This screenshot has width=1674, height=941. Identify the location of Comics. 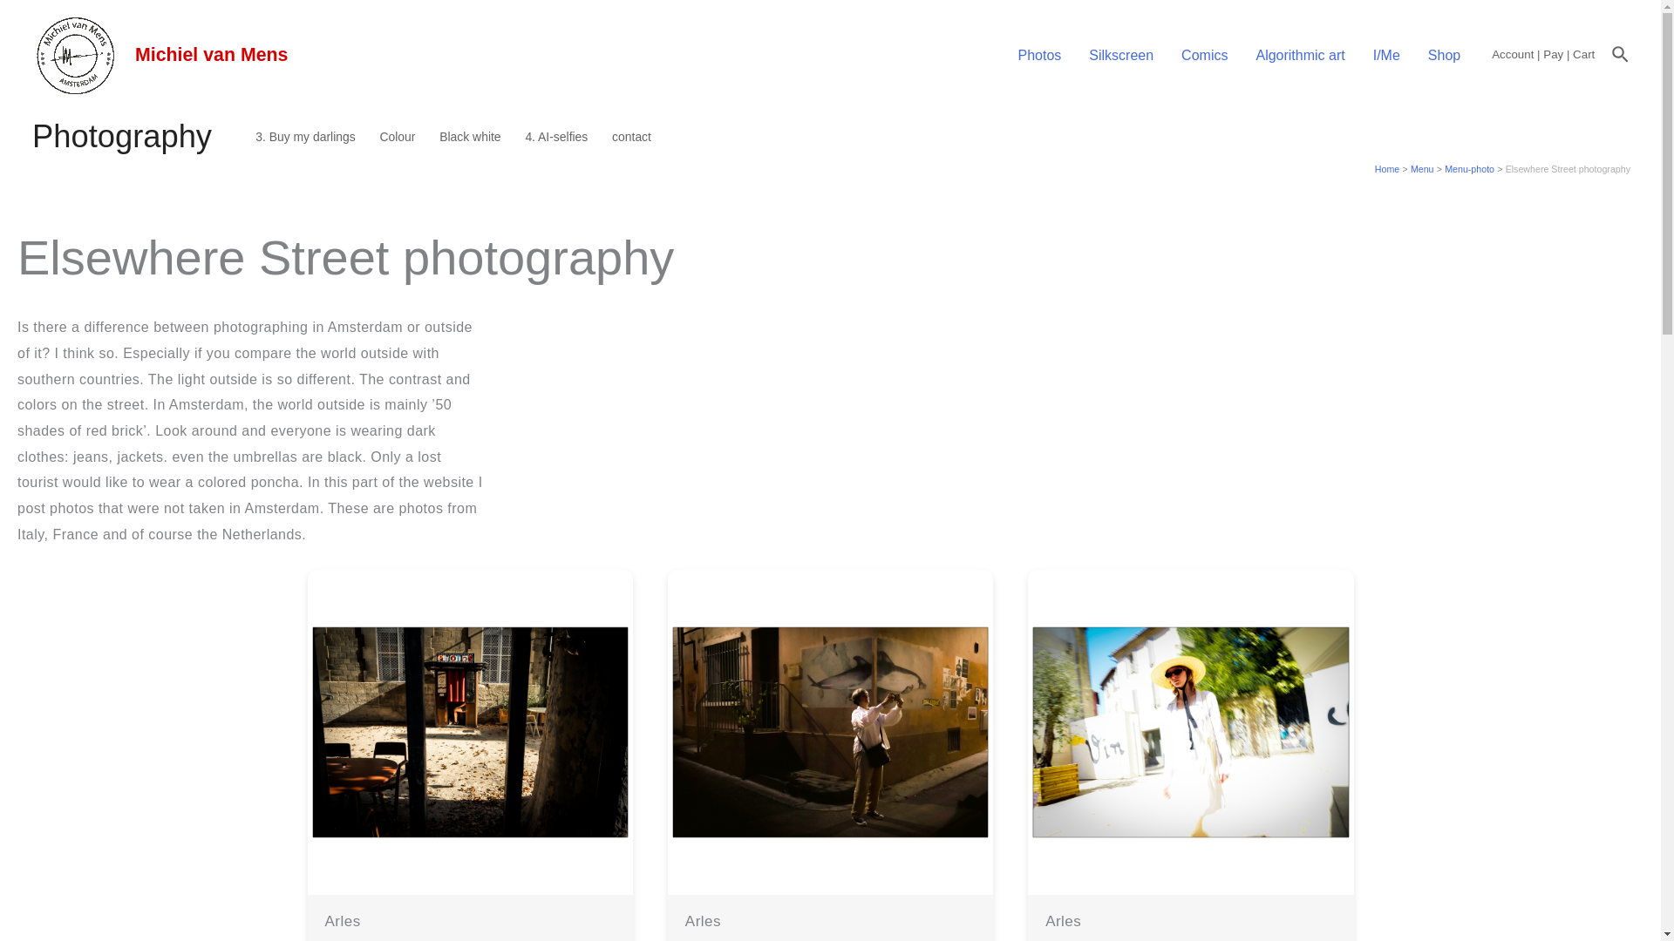
(1204, 54).